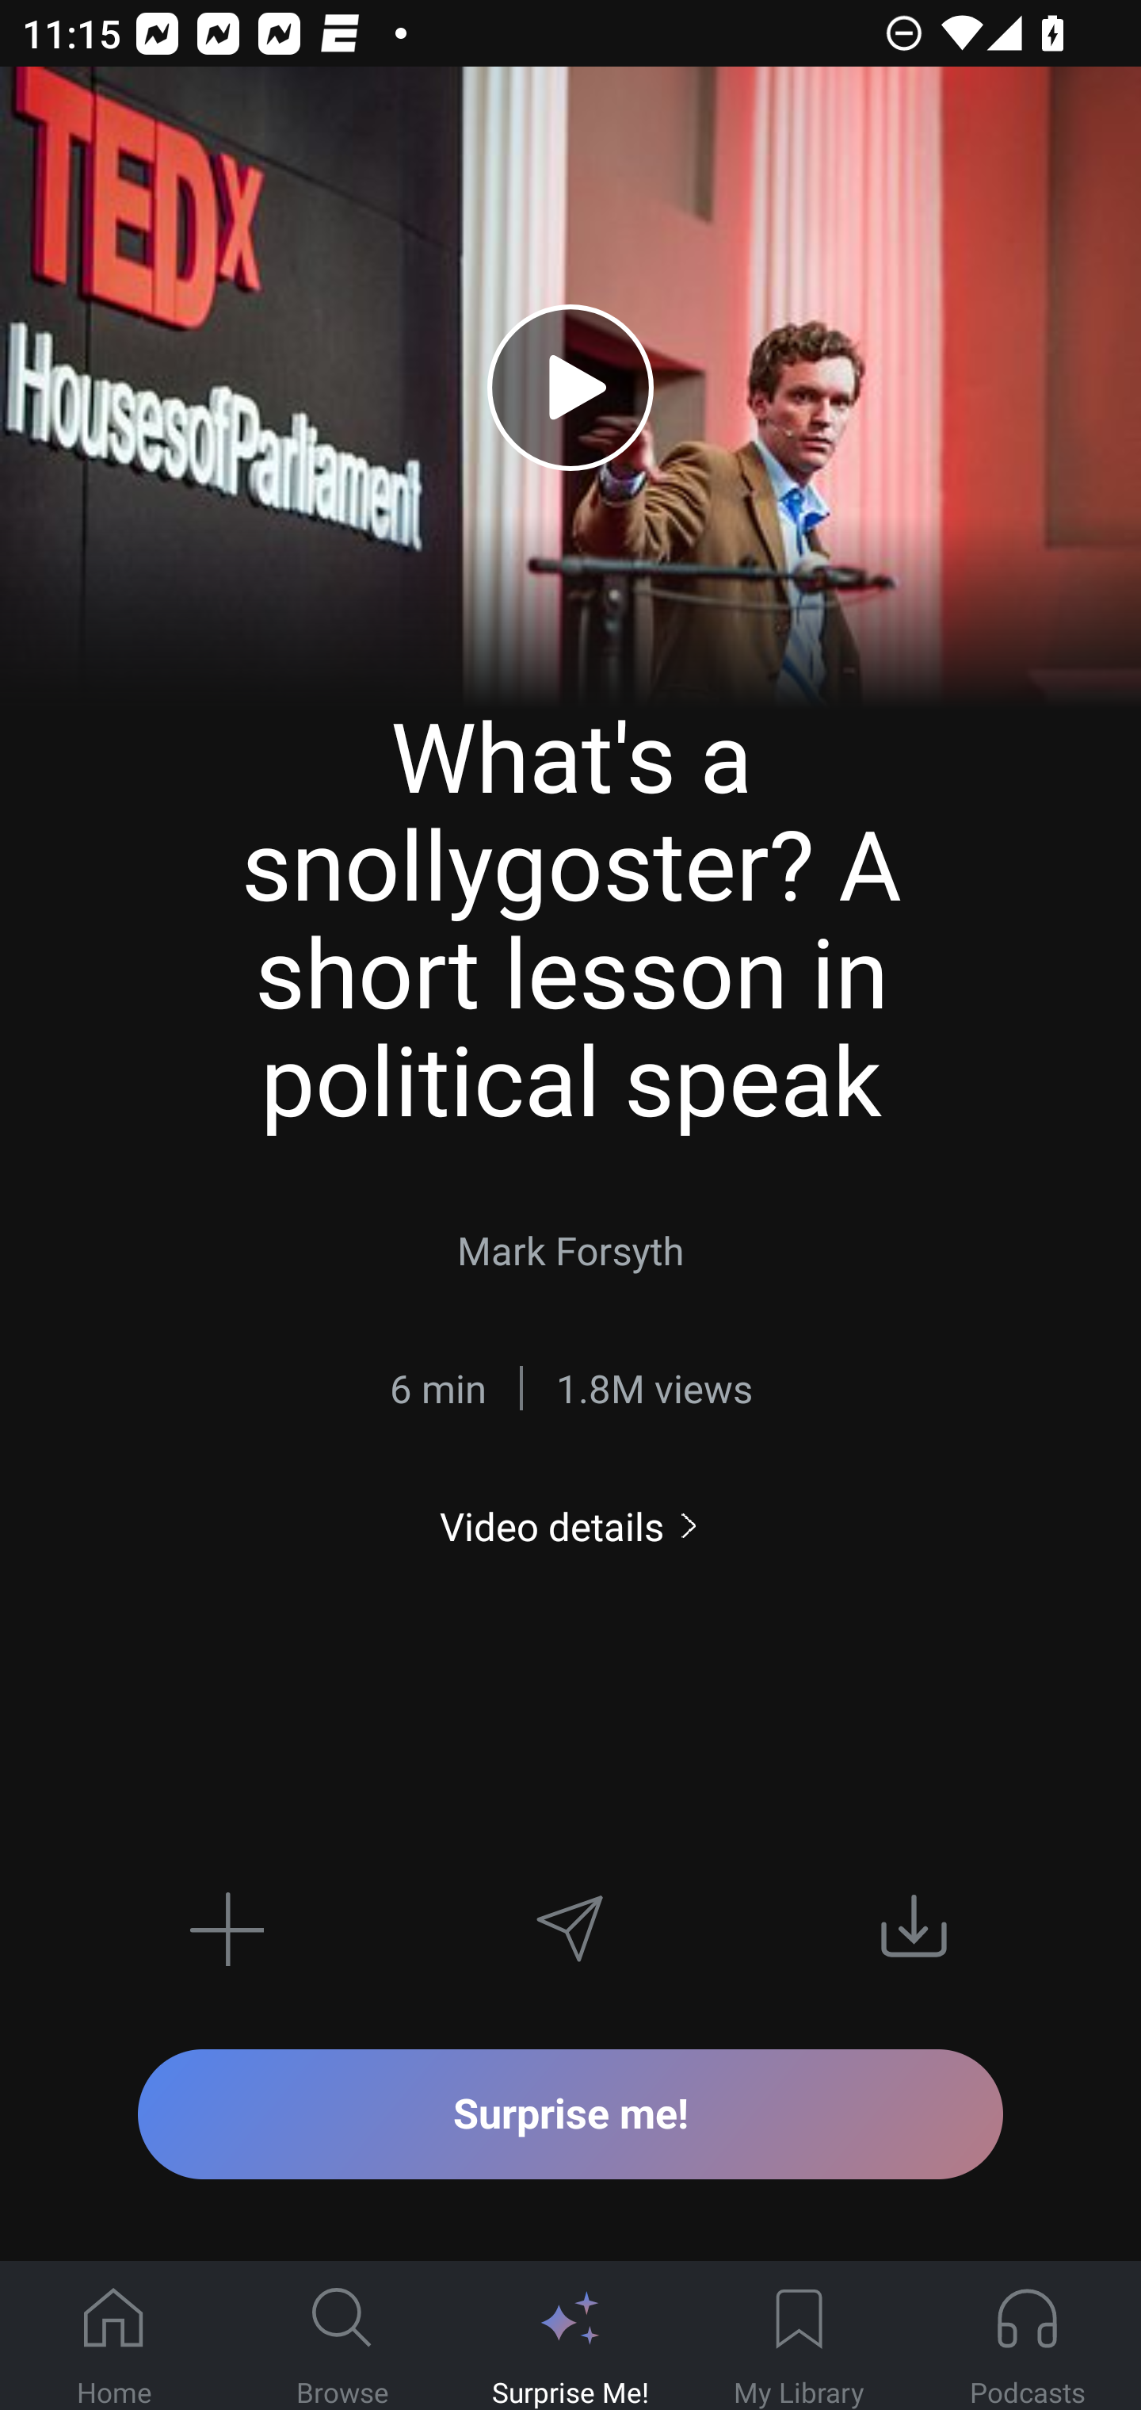 This screenshot has width=1141, height=2410. I want to click on Home, so click(114, 2336).